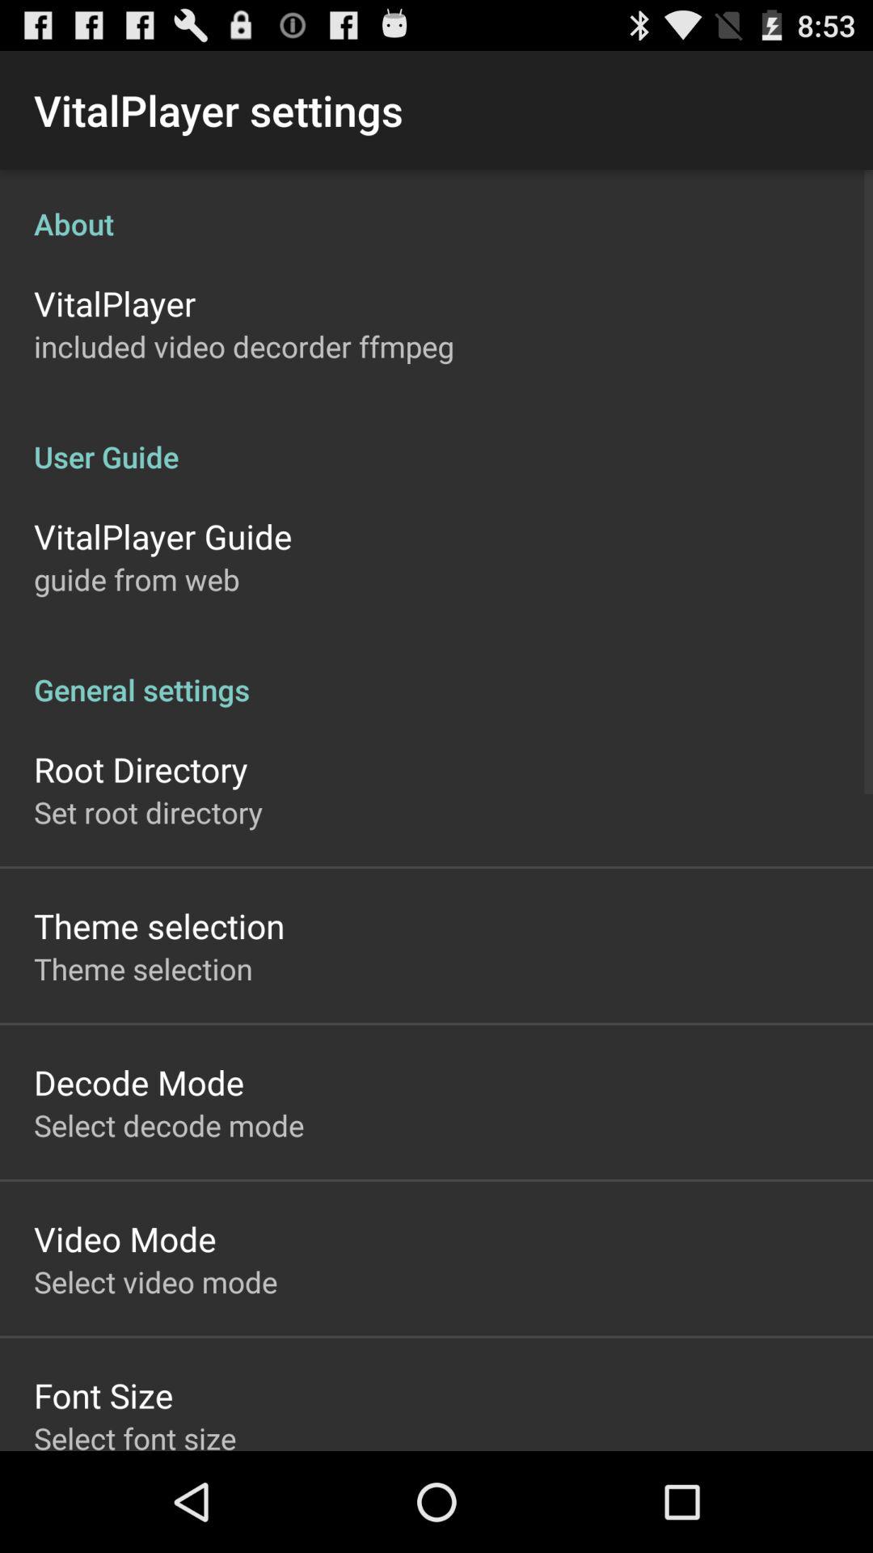  What do you see at coordinates (436, 207) in the screenshot?
I see `launch app above vitalplayer item` at bounding box center [436, 207].